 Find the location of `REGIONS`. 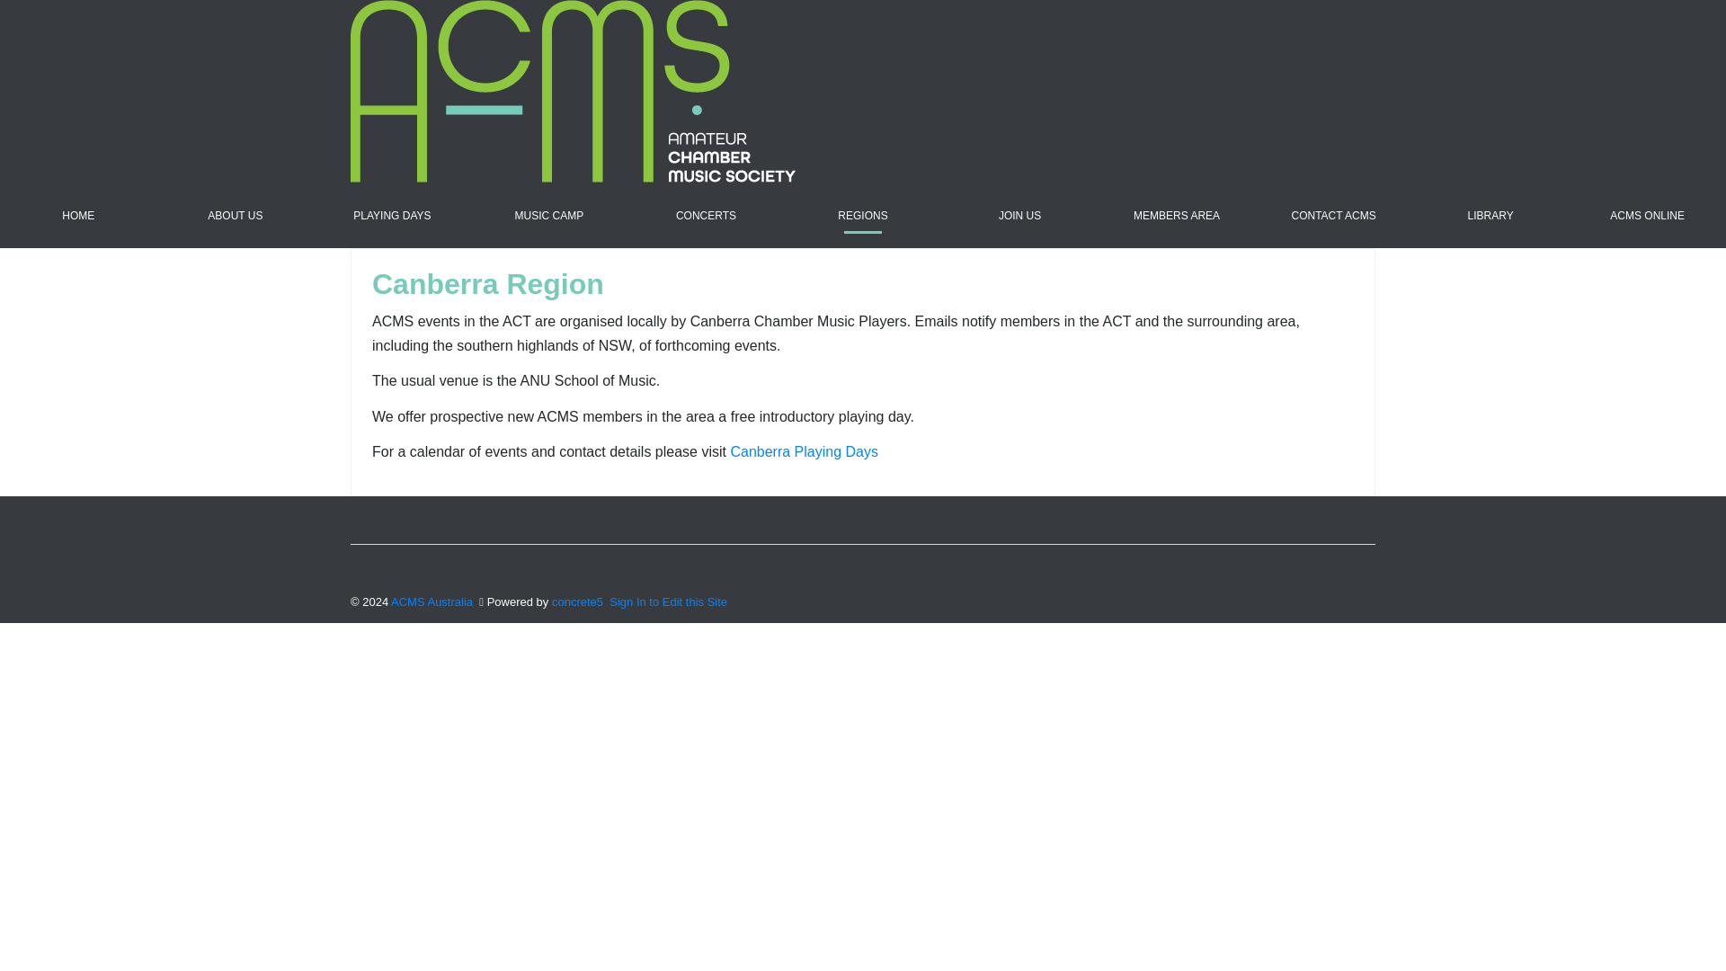

REGIONS is located at coordinates (863, 216).